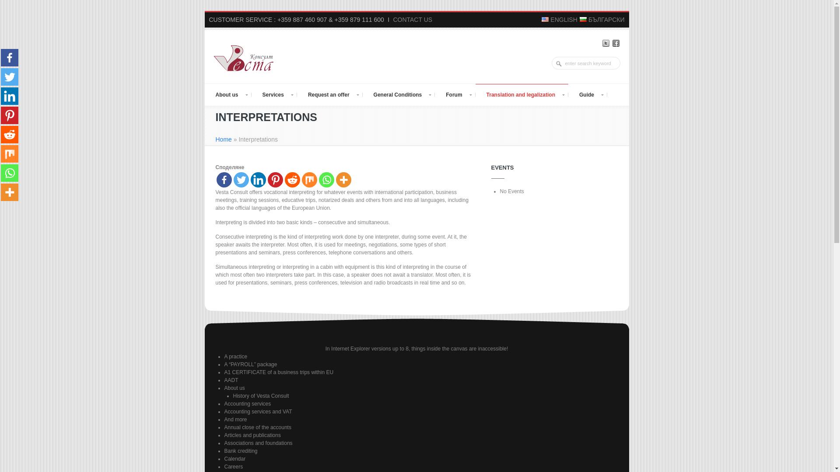 This screenshot has width=840, height=472. Describe the element at coordinates (292, 180) in the screenshot. I see `Reddit` at that location.